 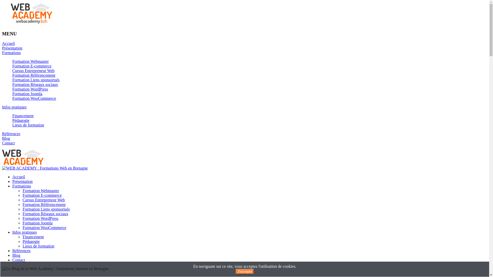 I want to click on Contact, so click(x=19, y=260).